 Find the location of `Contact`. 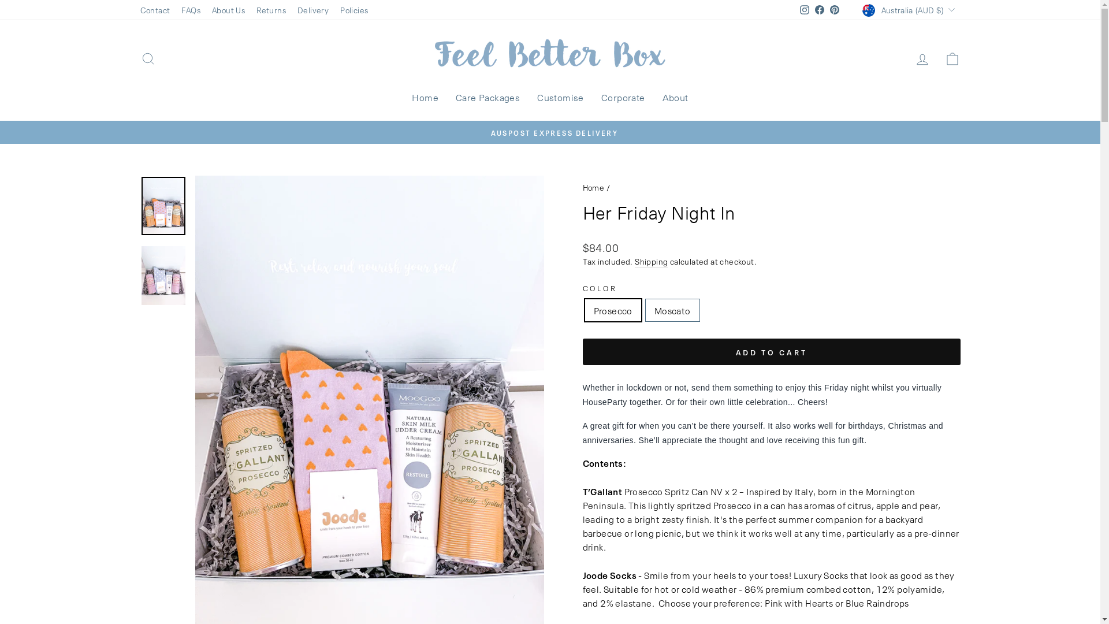

Contact is located at coordinates (155, 10).